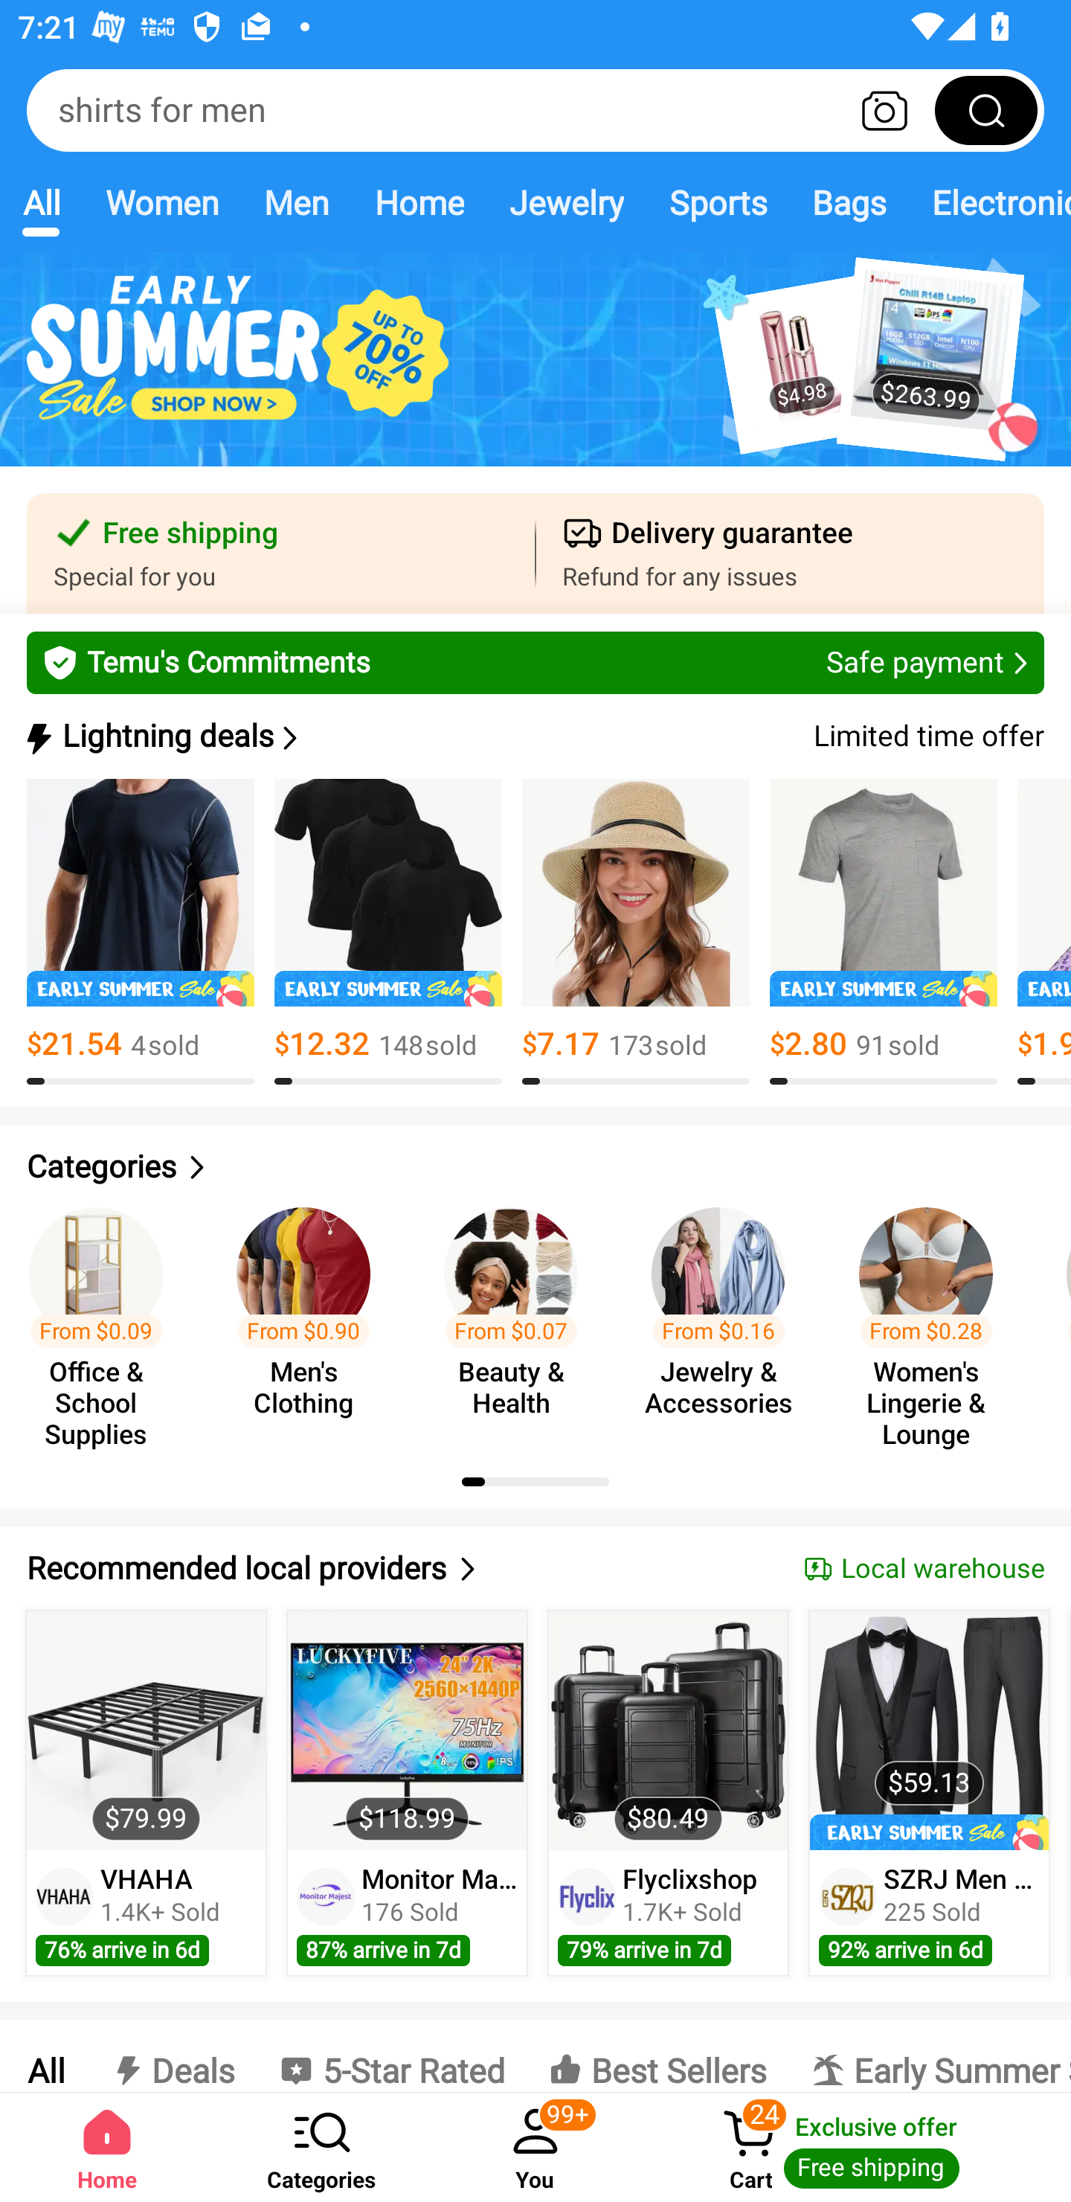 The height and width of the screenshot is (2202, 1071). What do you see at coordinates (668, 1730) in the screenshot?
I see `$80.49` at bounding box center [668, 1730].